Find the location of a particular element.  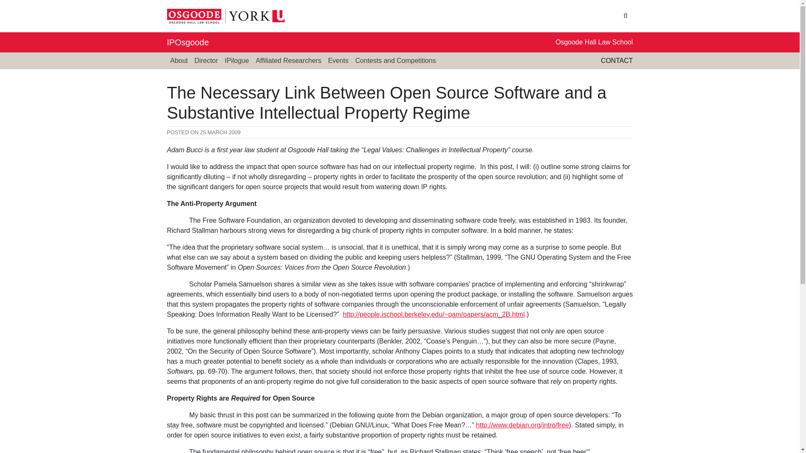

IPOsgoode is located at coordinates (188, 42).